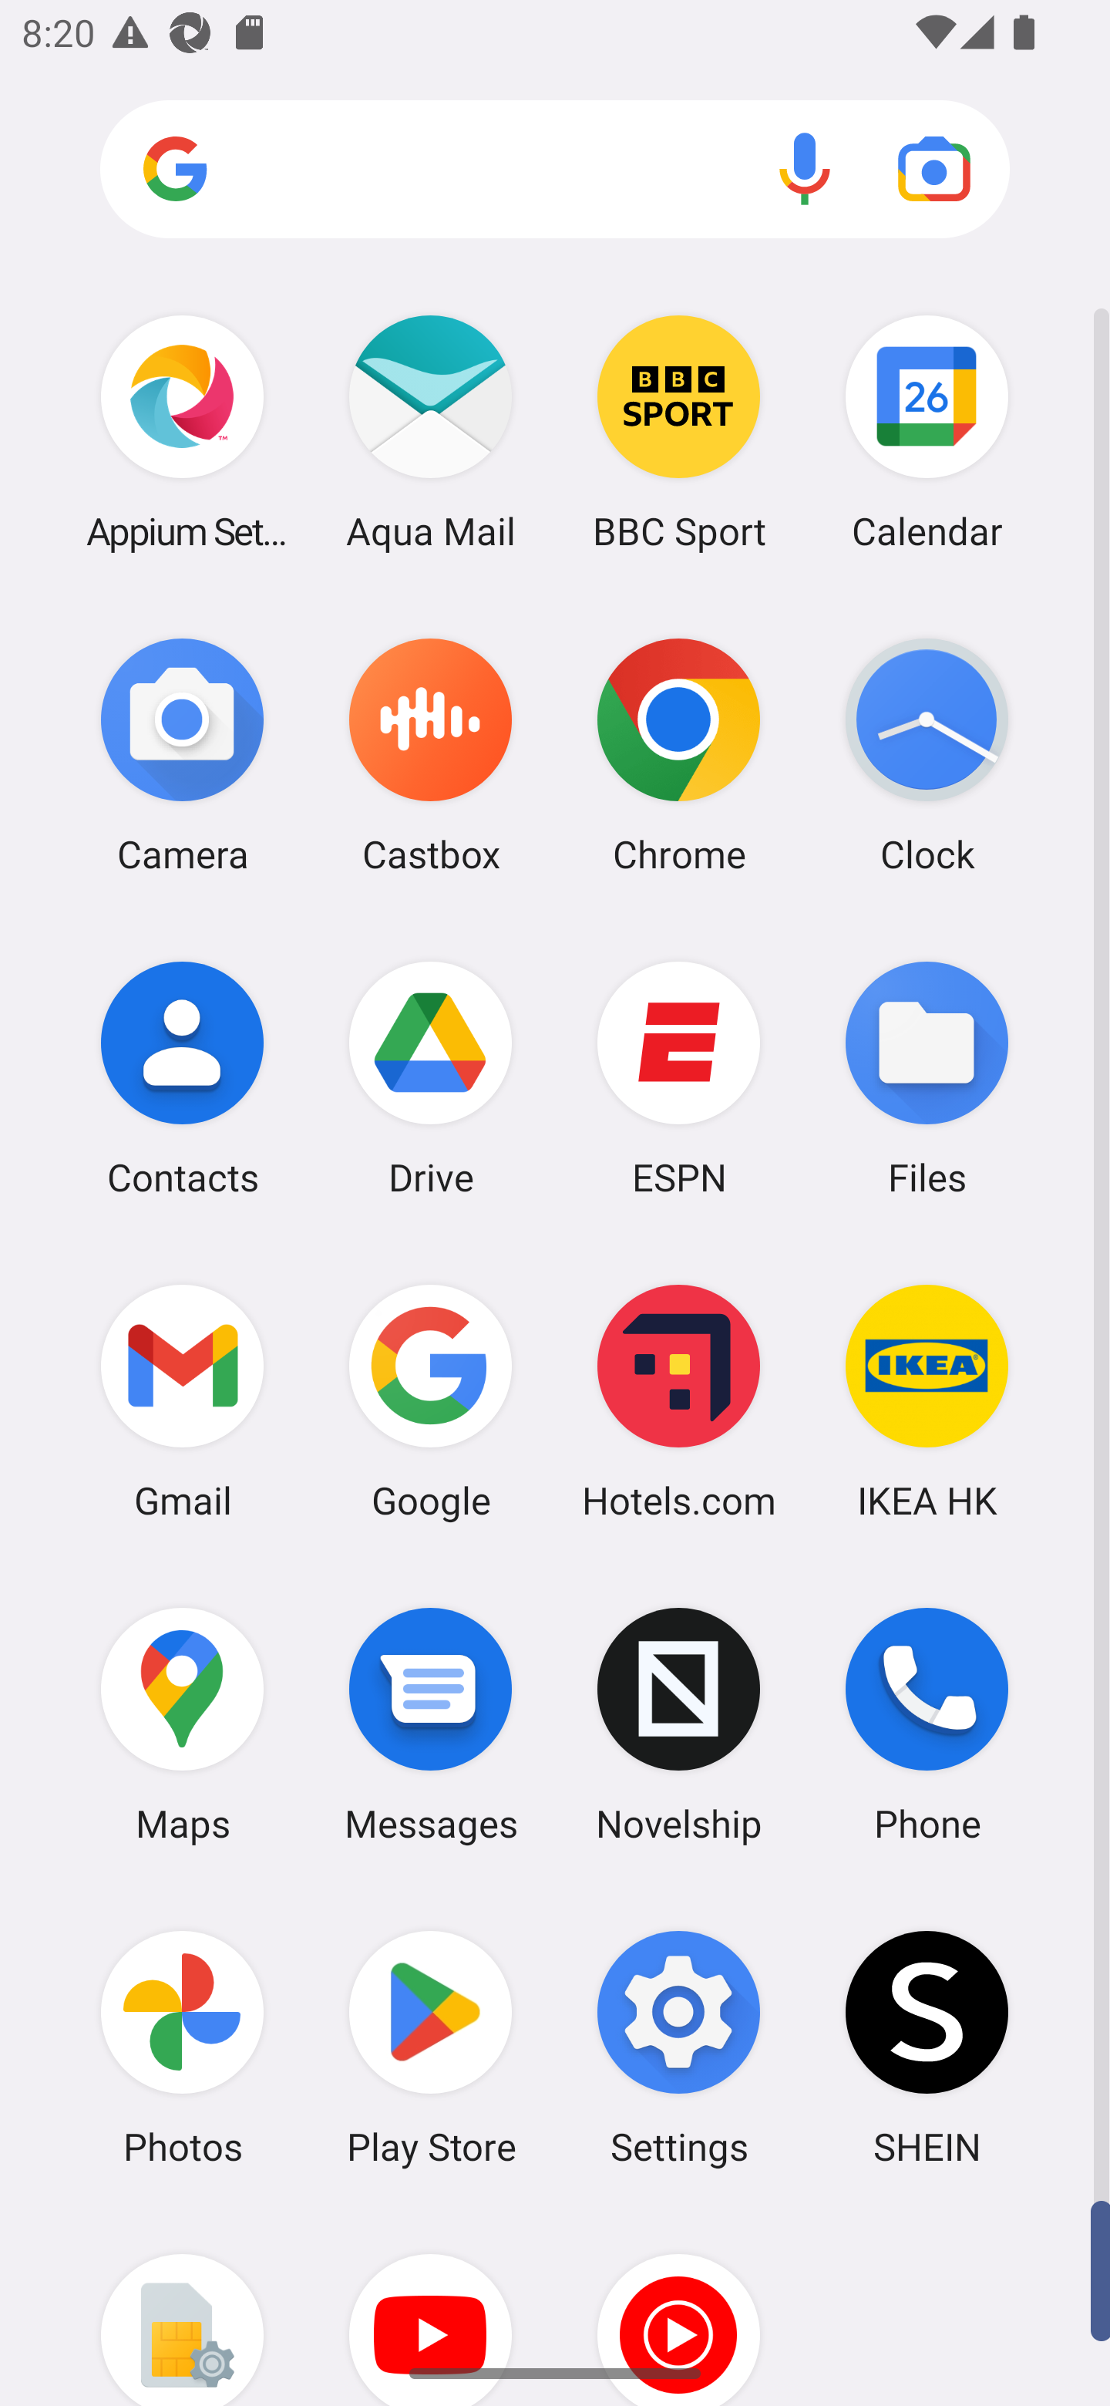 This screenshot has width=1110, height=2406. Describe the element at coordinates (679, 755) in the screenshot. I see `Chrome` at that location.